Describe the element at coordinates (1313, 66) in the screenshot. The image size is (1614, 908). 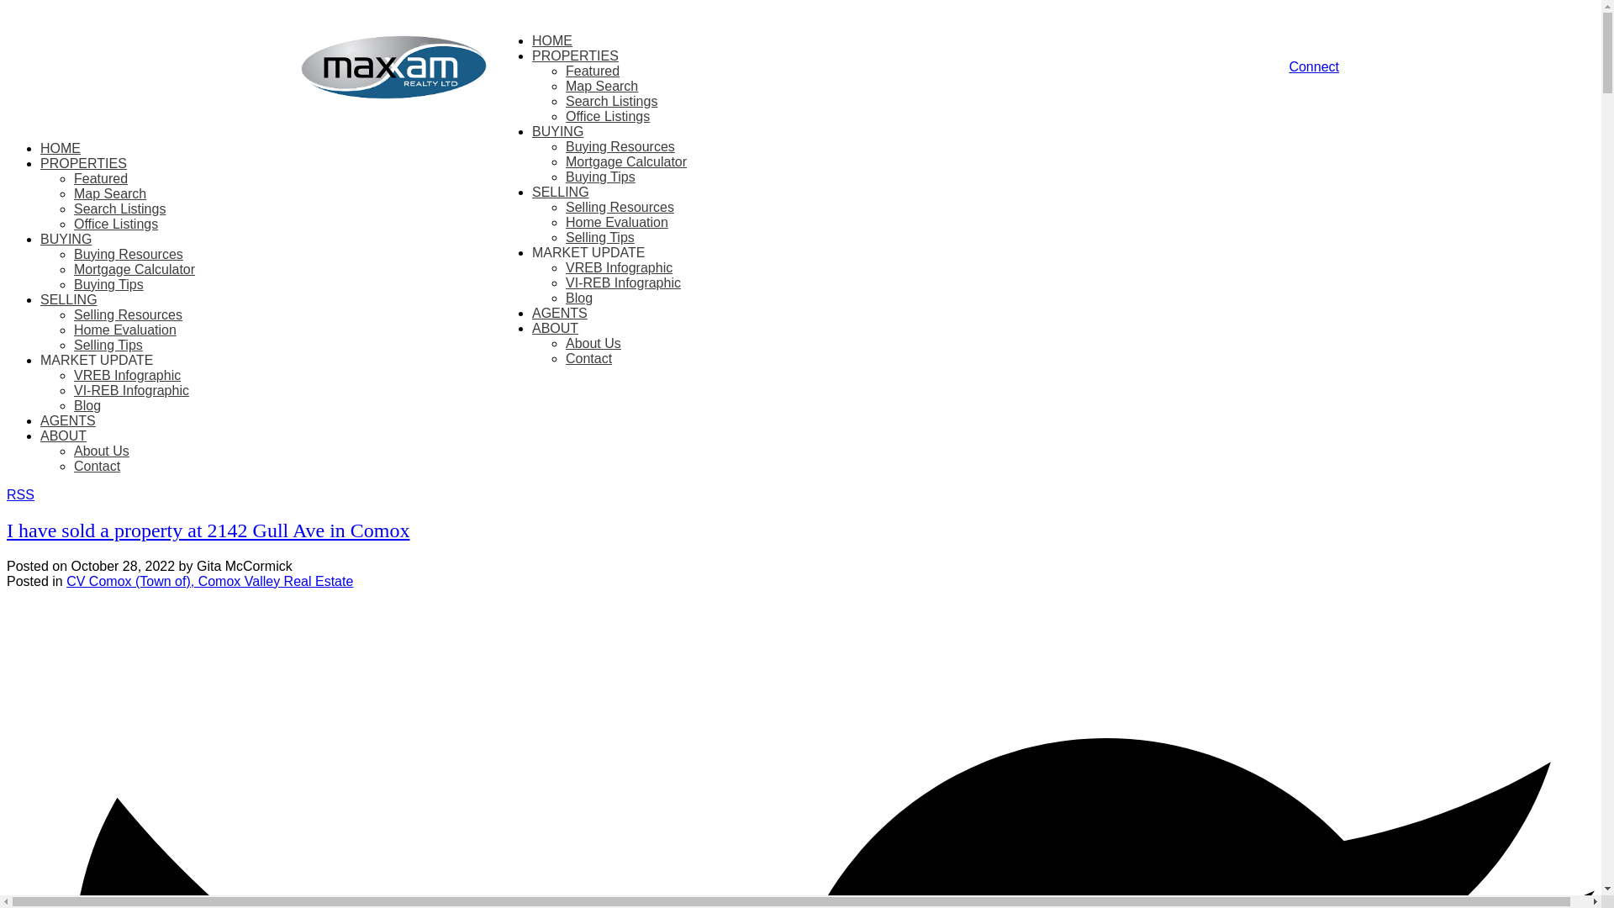
I see `Connect` at that location.